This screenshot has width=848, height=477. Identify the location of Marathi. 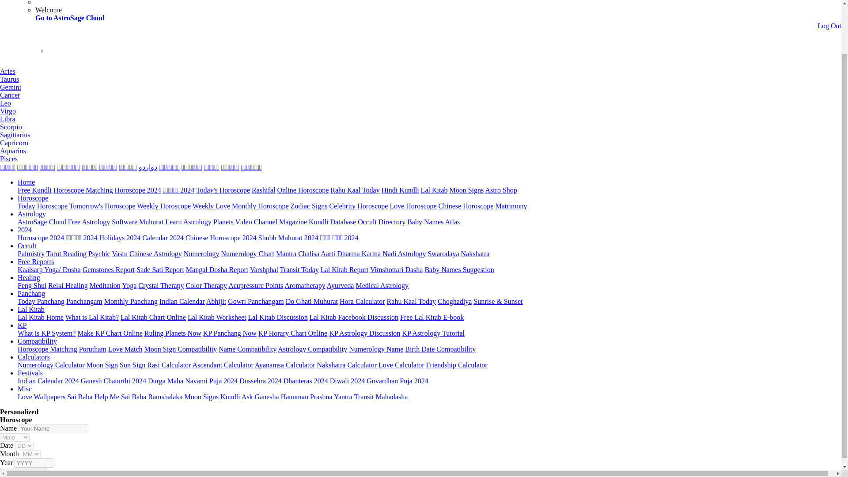
(90, 167).